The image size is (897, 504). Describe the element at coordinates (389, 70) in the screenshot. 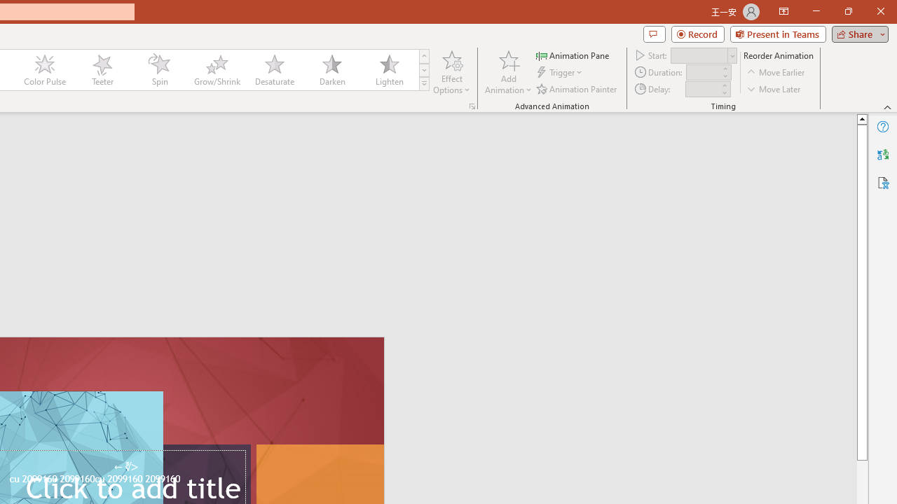

I see `Lighten` at that location.